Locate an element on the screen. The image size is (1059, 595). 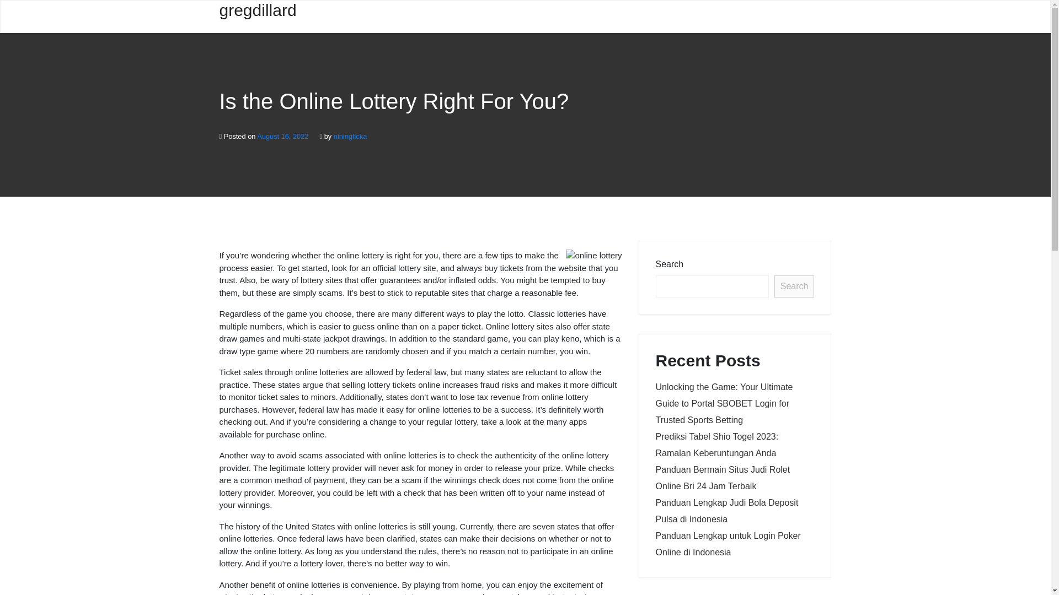
gregdillard is located at coordinates (258, 17).